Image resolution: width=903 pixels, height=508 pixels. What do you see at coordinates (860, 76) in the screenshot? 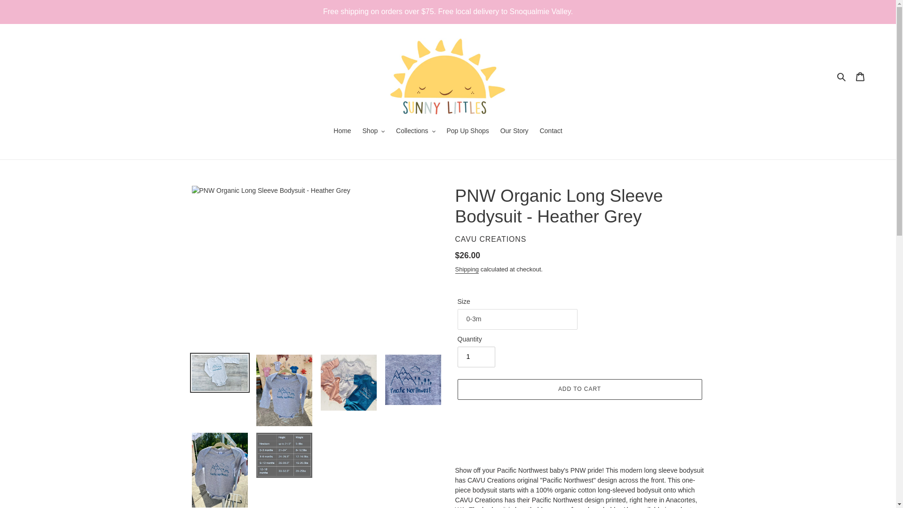
I see `Cart` at bounding box center [860, 76].